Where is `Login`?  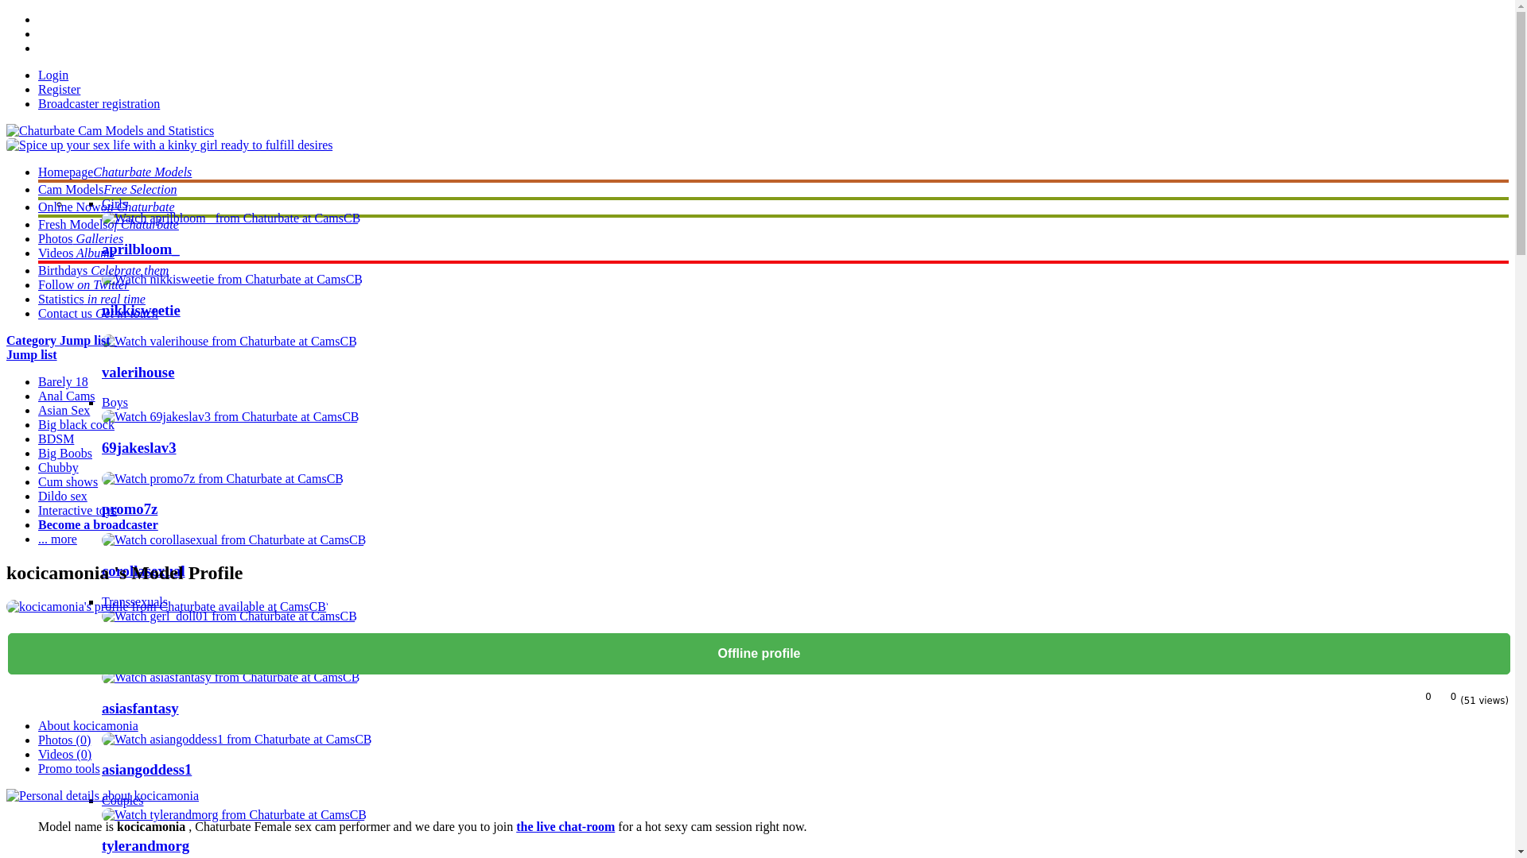
Login is located at coordinates (53, 75).